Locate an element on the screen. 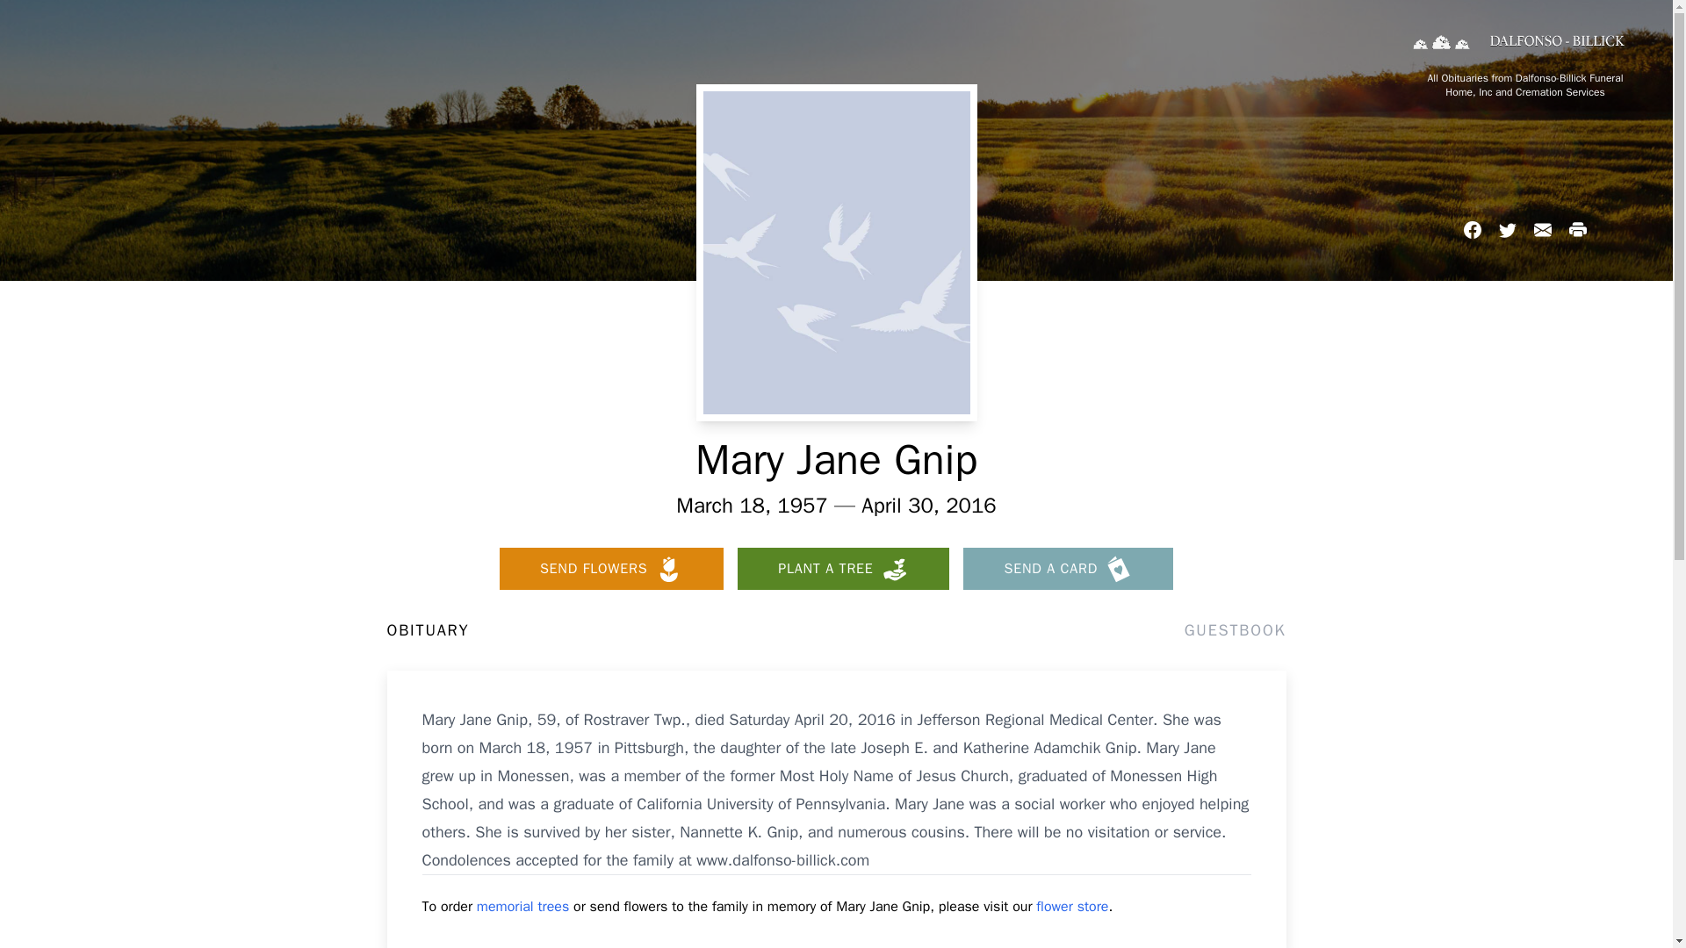 The height and width of the screenshot is (948, 1686). OBITUARY is located at coordinates (427, 630).